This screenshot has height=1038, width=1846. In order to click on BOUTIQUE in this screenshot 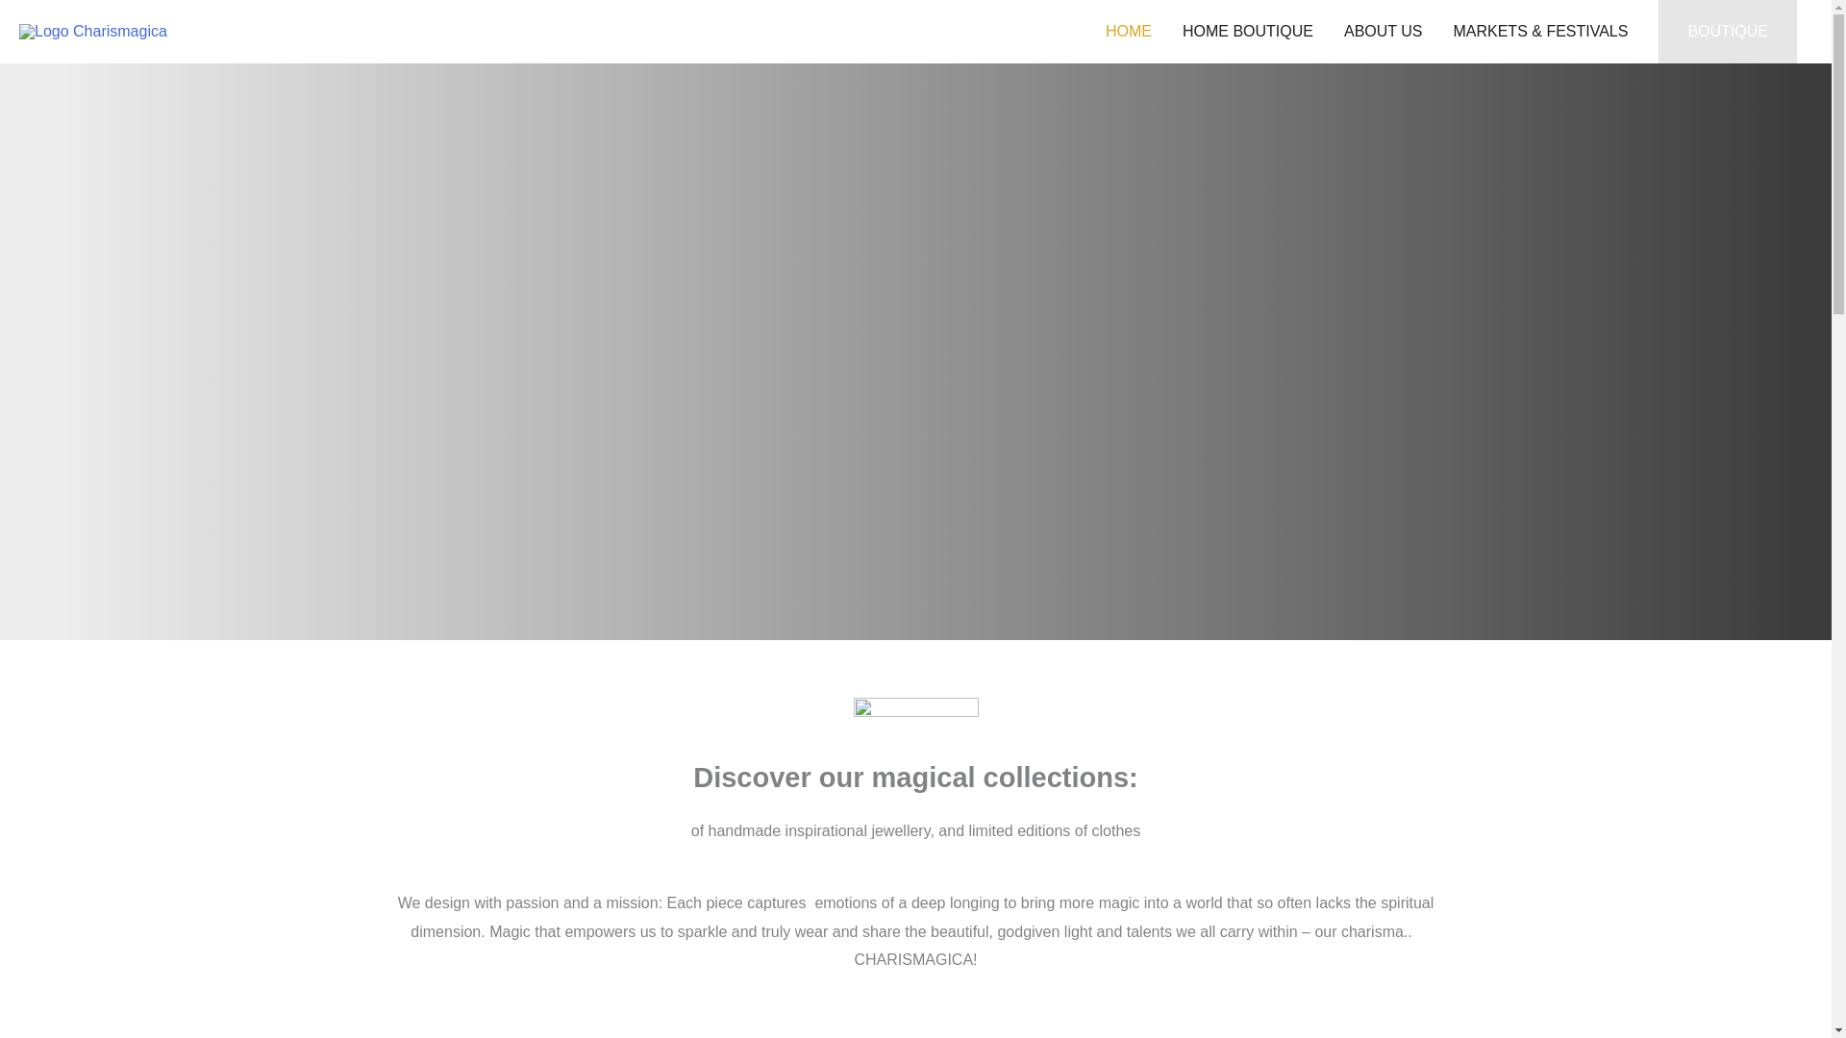, I will do `click(1727, 31)`.